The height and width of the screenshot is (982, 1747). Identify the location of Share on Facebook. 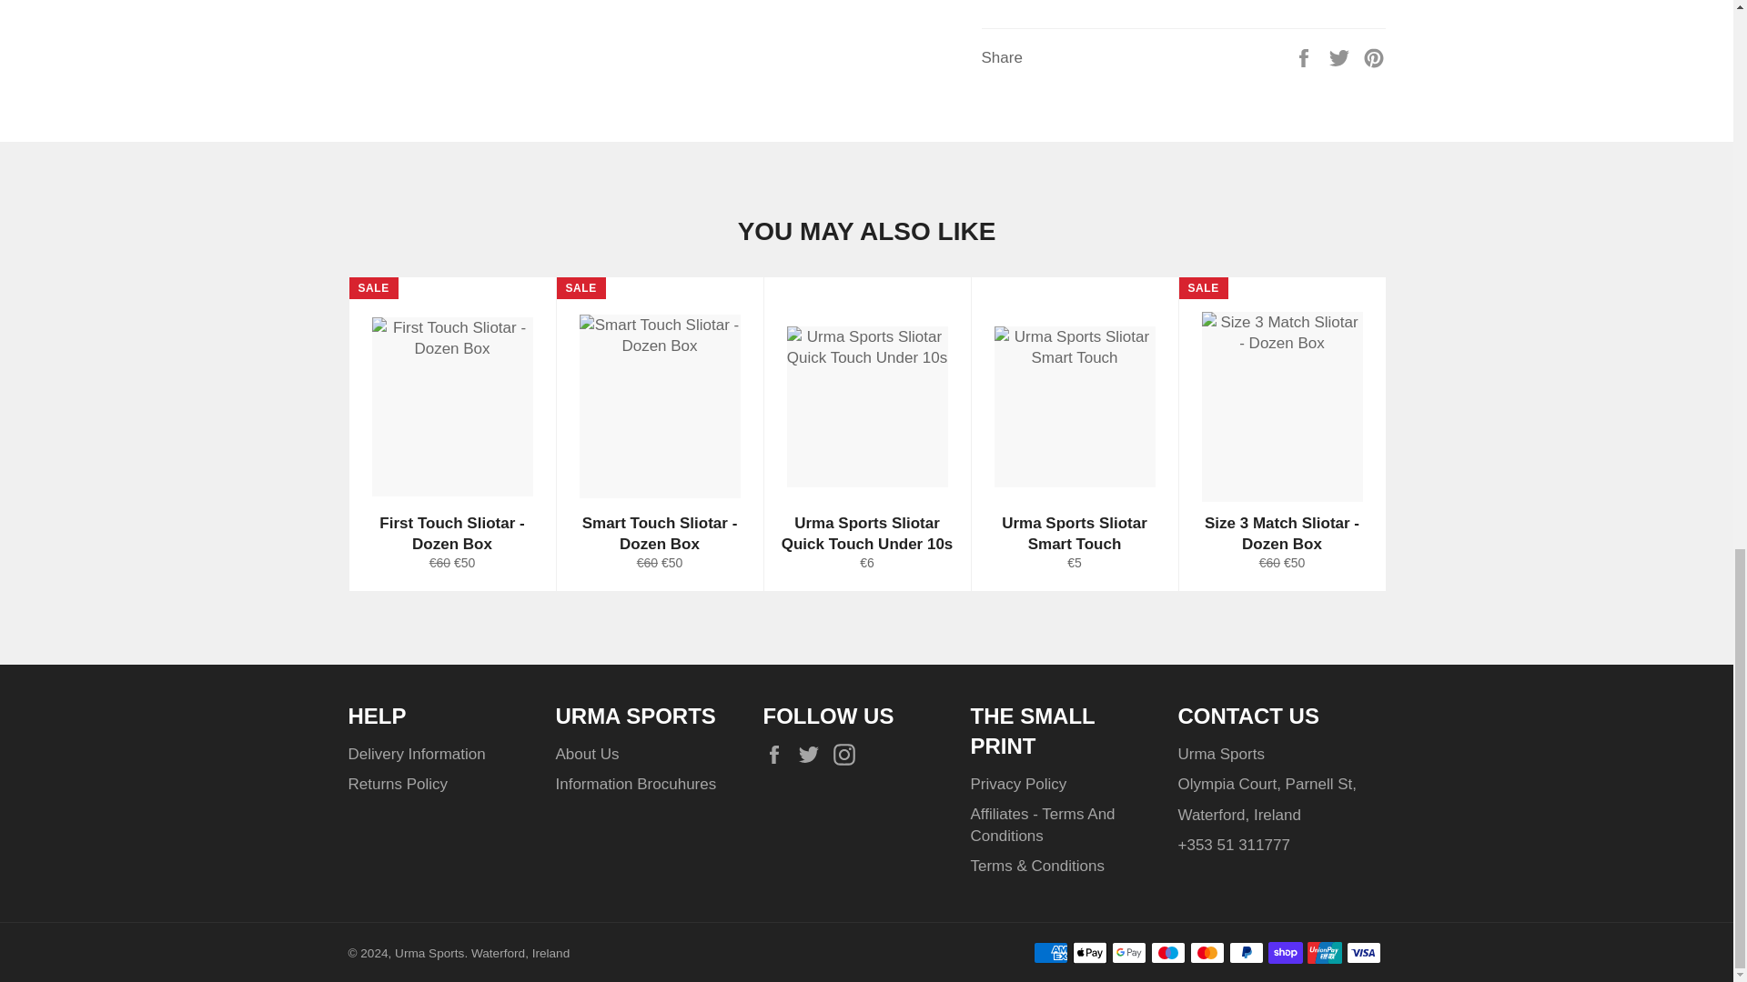
(1305, 58).